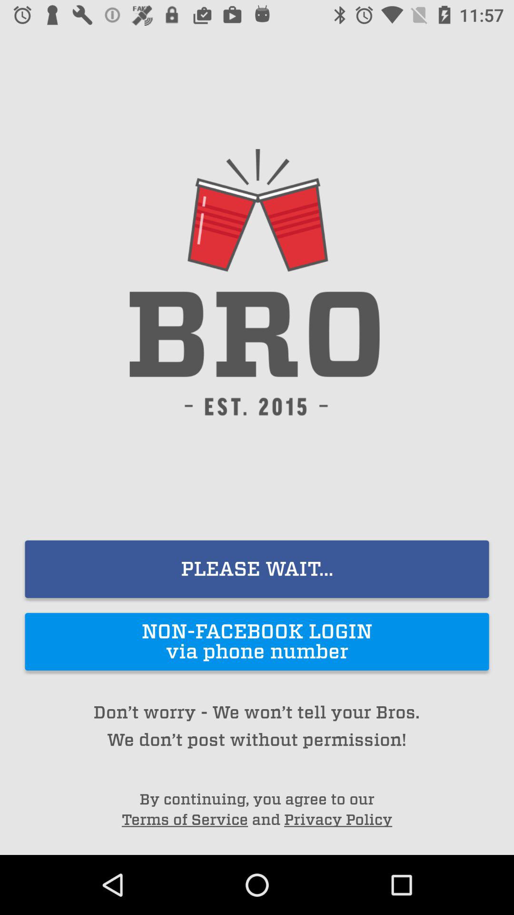 The height and width of the screenshot is (915, 514). I want to click on tap the item to the left of  and  item, so click(185, 820).